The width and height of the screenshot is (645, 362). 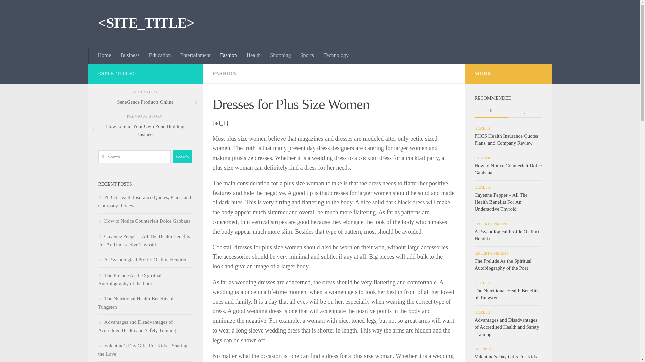 I want to click on Search, so click(x=182, y=157).